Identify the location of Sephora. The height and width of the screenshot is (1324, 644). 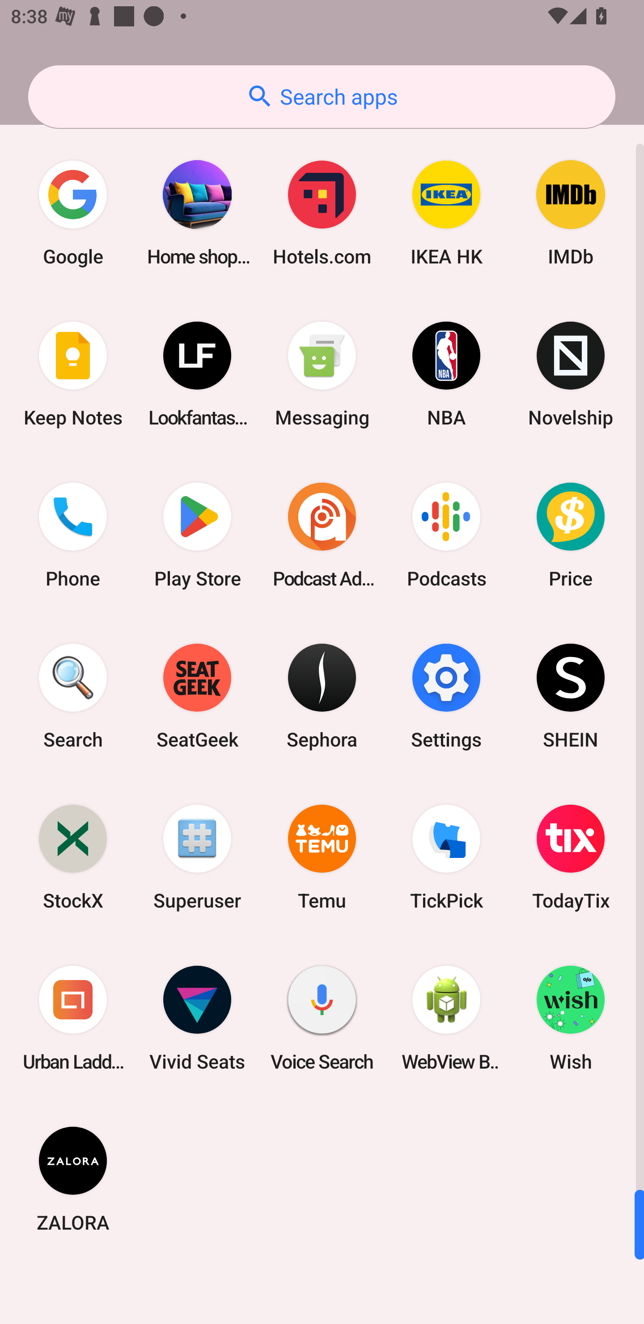
(322, 696).